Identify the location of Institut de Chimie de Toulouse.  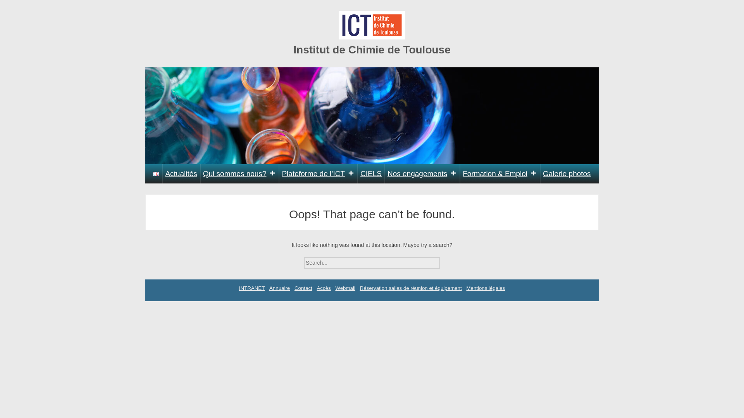
(372, 50).